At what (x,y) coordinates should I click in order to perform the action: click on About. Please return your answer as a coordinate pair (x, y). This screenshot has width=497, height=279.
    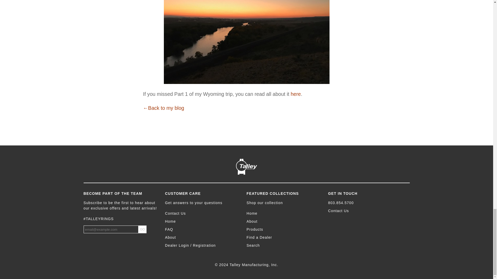
    Looking at the image, I should click on (284, 221).